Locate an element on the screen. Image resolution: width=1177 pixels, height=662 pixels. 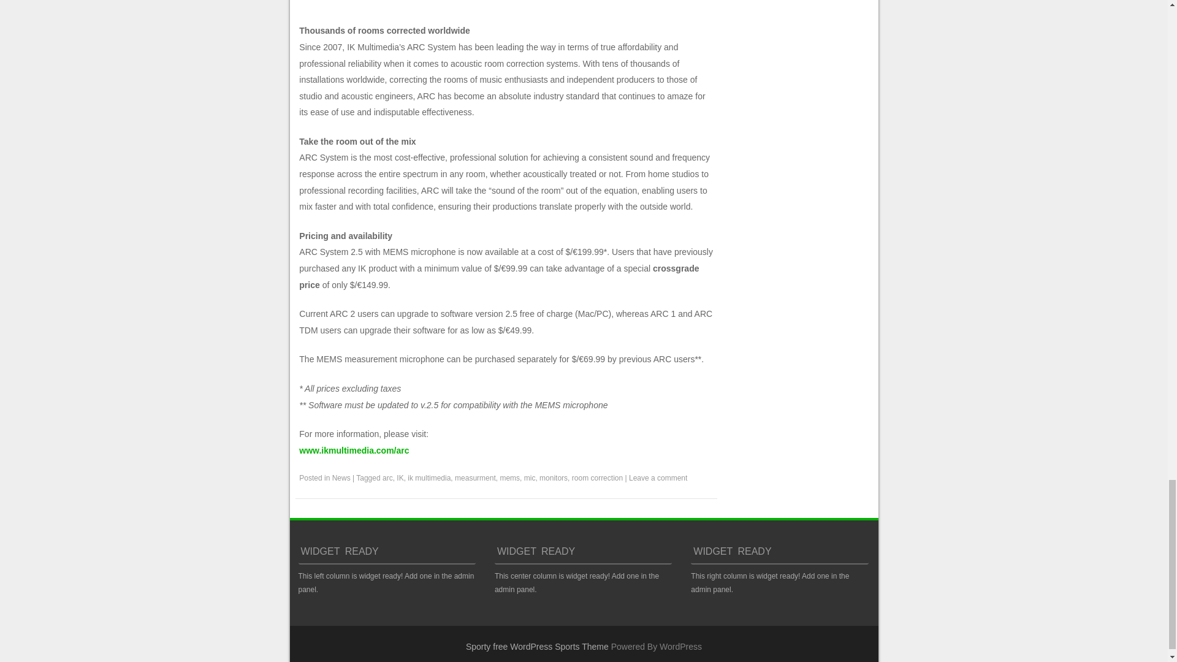
Leave a comment is located at coordinates (658, 478).